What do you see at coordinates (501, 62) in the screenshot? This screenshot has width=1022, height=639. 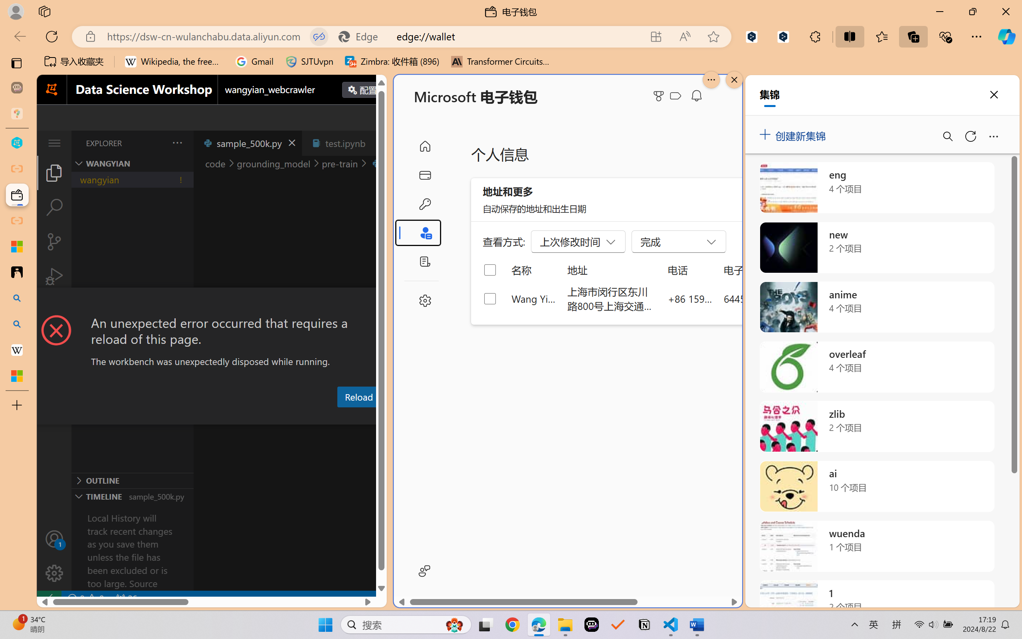 I see `Transformer Circuits Thread` at bounding box center [501, 62].